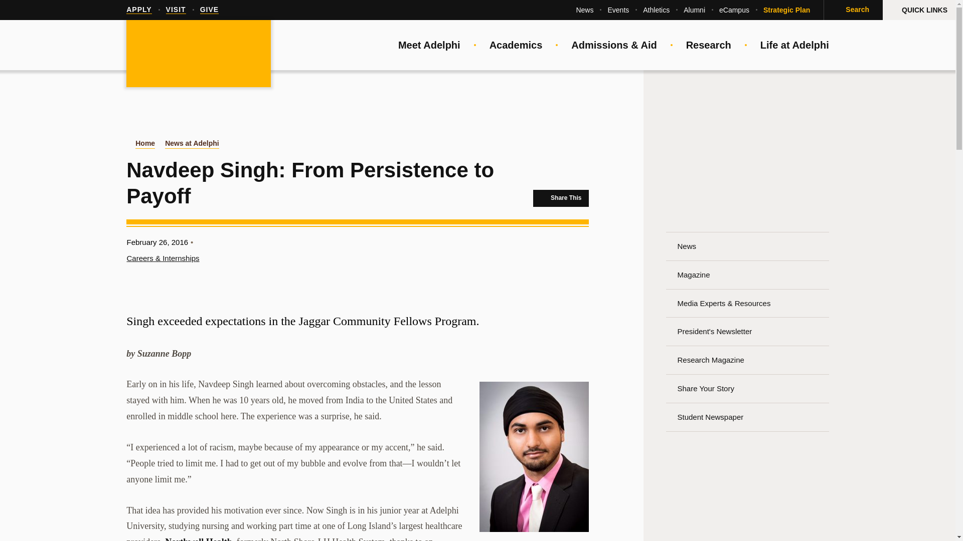 This screenshot has height=541, width=963. What do you see at coordinates (516, 45) in the screenshot?
I see `Academics` at bounding box center [516, 45].